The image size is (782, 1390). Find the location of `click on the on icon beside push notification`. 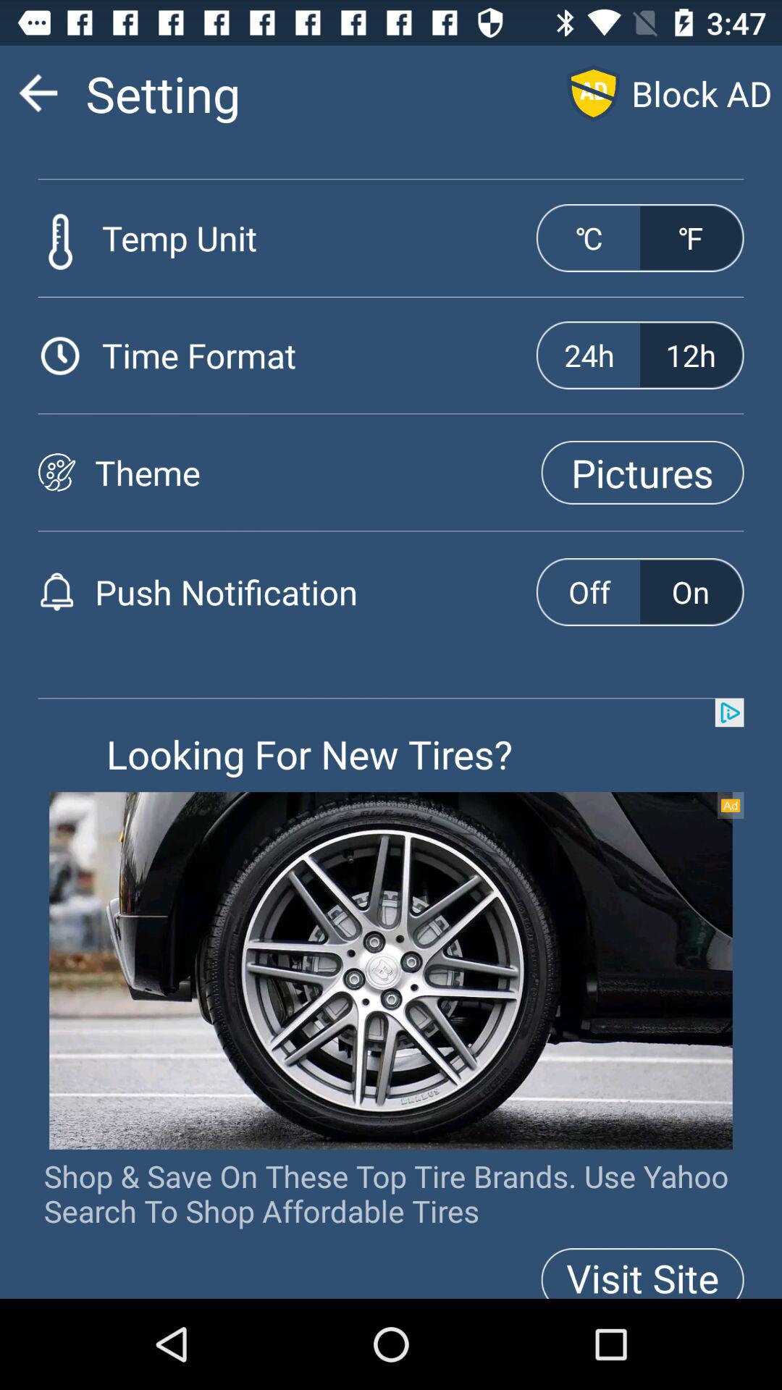

click on the on icon beside push notification is located at coordinates (691, 592).